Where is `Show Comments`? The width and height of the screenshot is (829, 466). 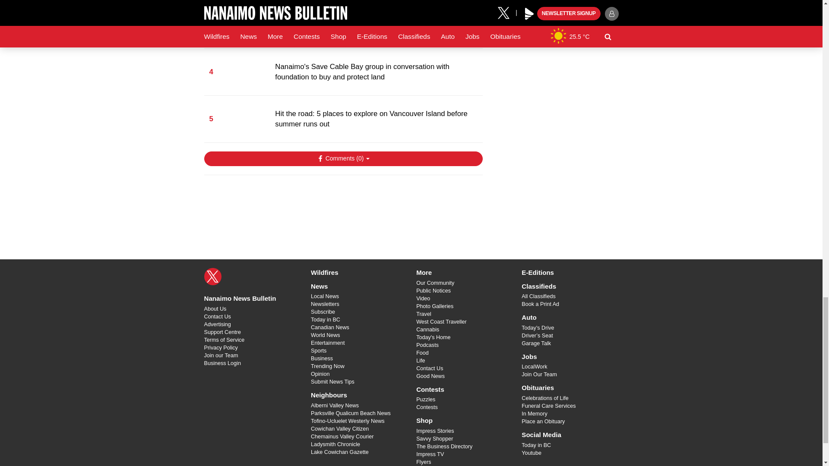 Show Comments is located at coordinates (343, 159).